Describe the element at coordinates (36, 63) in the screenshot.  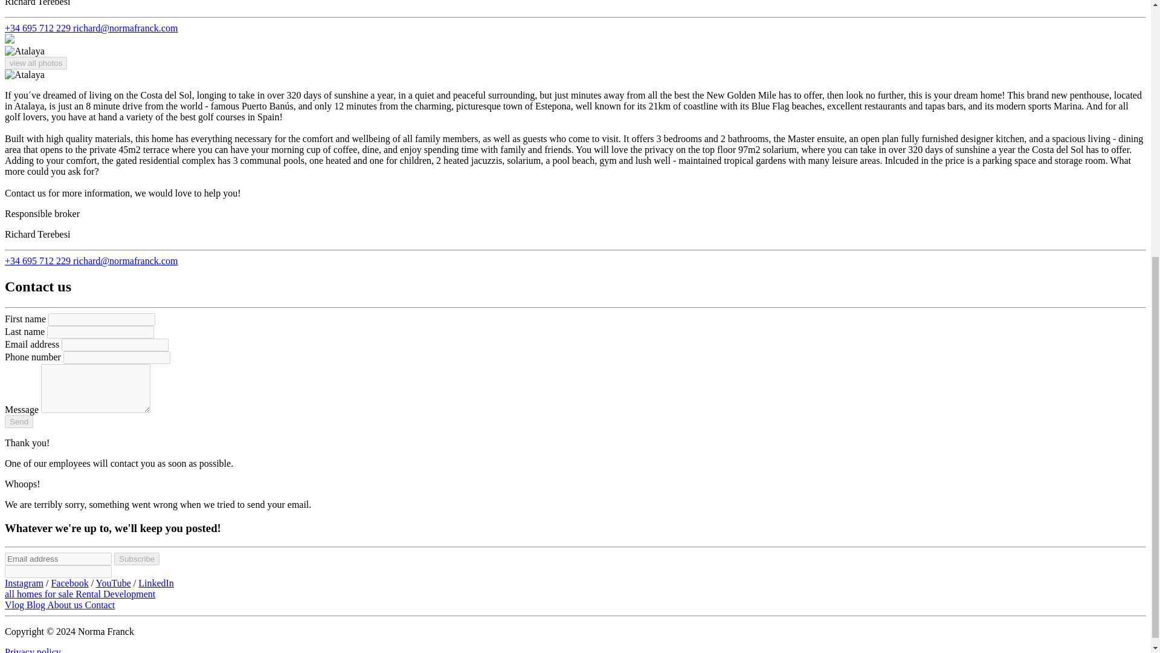
I see `view all photos` at that location.